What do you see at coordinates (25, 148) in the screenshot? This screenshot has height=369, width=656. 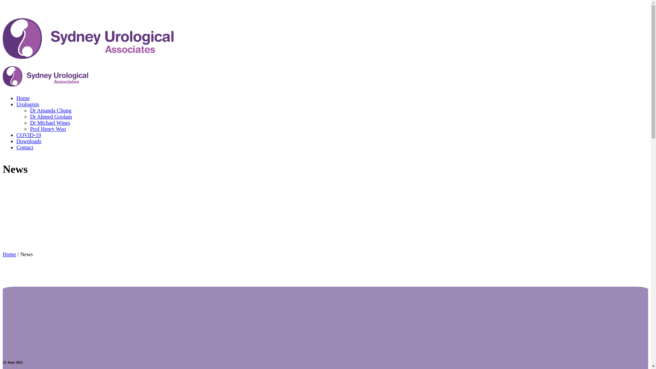 I see `Contact` at bounding box center [25, 148].